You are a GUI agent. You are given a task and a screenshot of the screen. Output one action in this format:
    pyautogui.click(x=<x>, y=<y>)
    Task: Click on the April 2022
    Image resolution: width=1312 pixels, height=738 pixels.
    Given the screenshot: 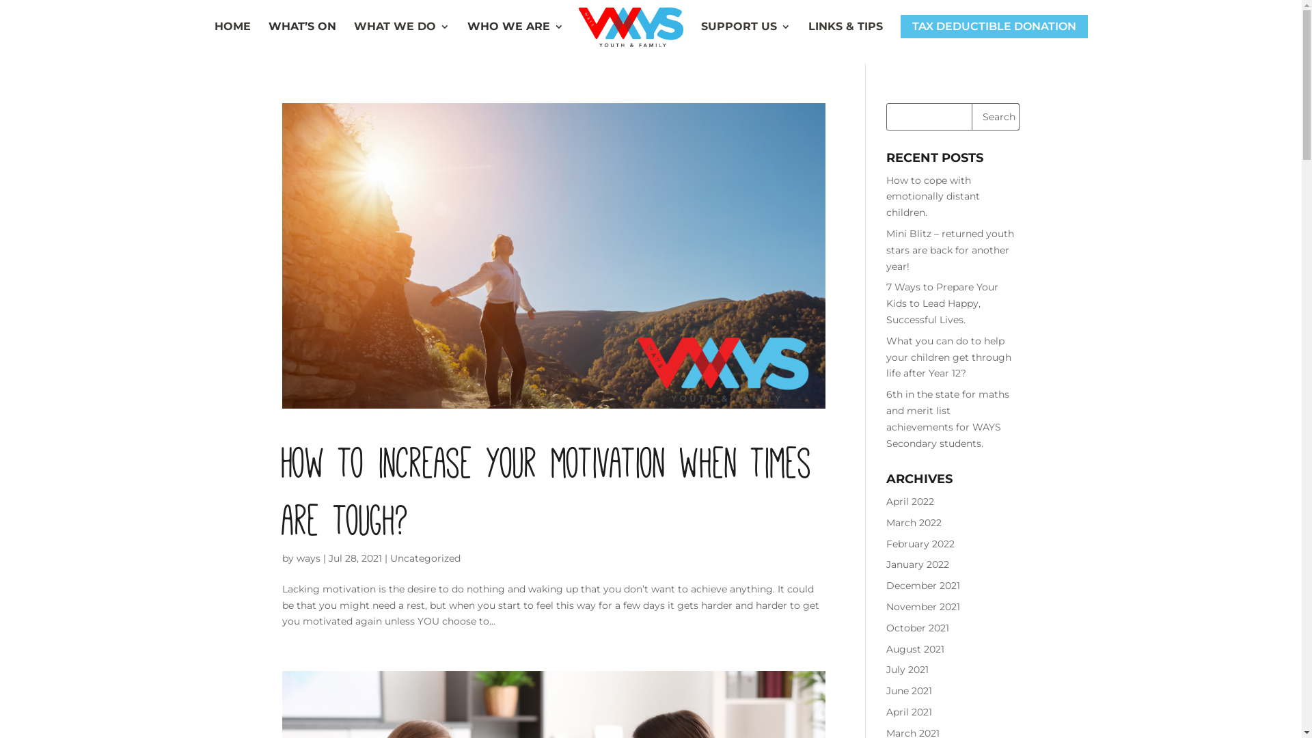 What is the action you would take?
    pyautogui.click(x=910, y=502)
    